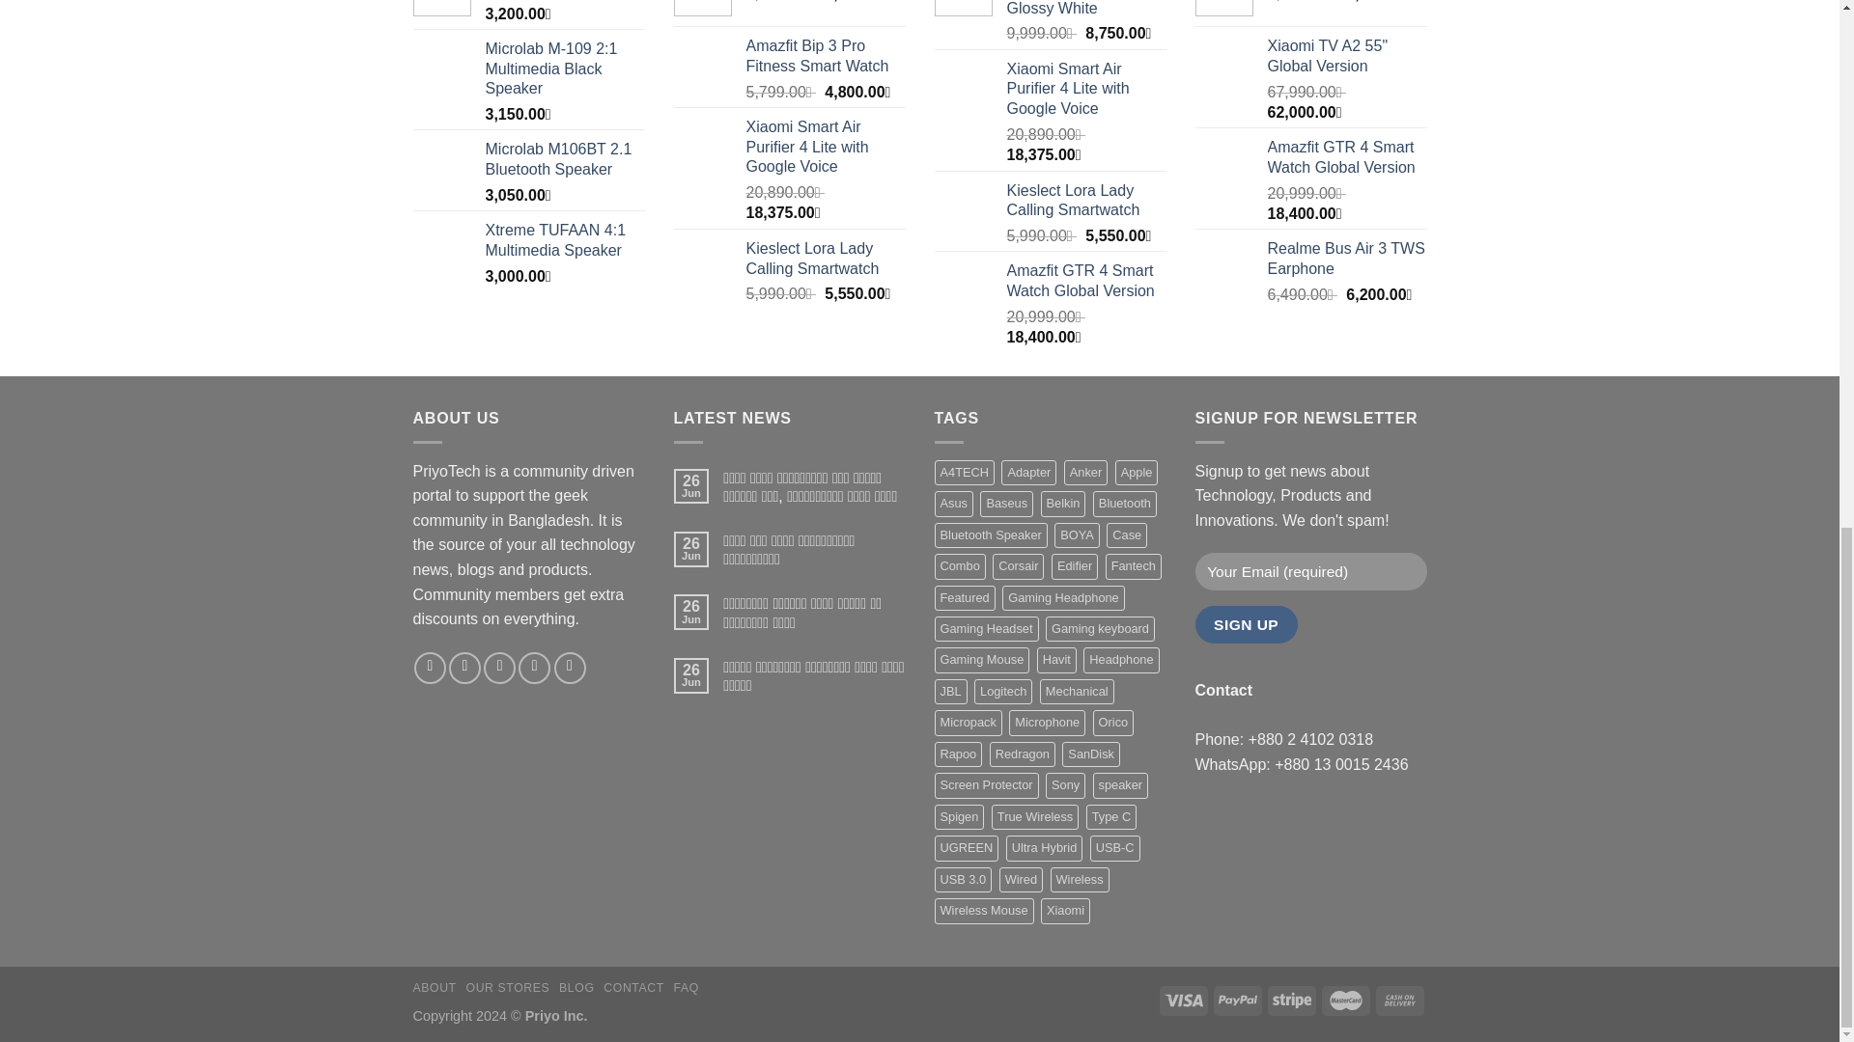 Image resolution: width=1854 pixels, height=1042 pixels. I want to click on Follow on Facebook, so click(430, 668).